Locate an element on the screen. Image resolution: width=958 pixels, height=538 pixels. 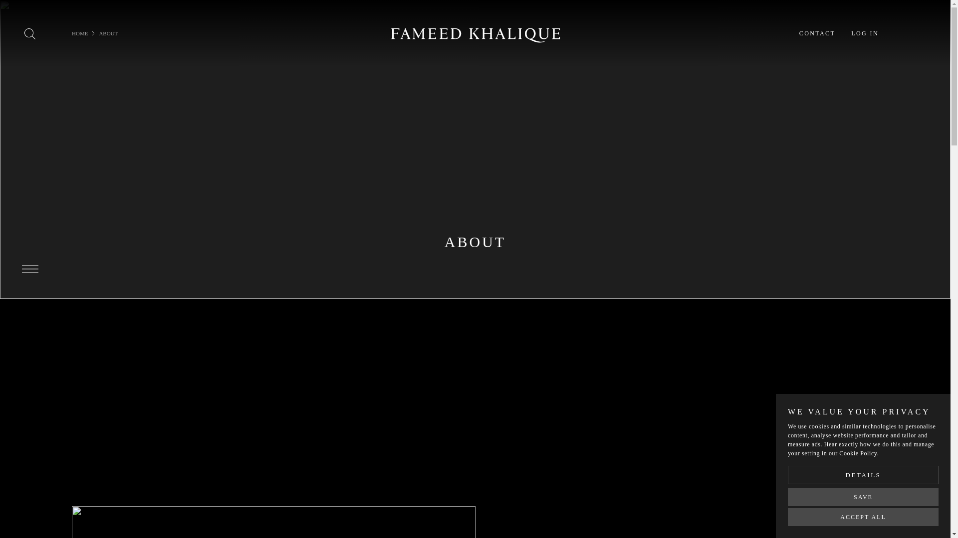
ACCEPT ALL is located at coordinates (863, 517).